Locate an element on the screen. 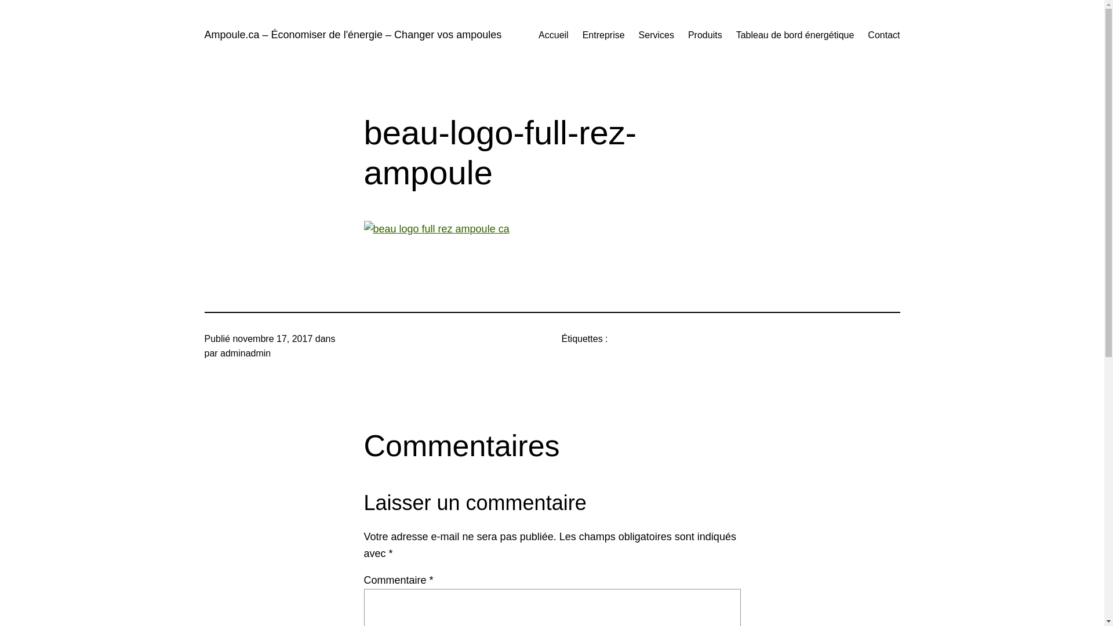 Image resolution: width=1113 pixels, height=626 pixels. Services is located at coordinates (656, 35).